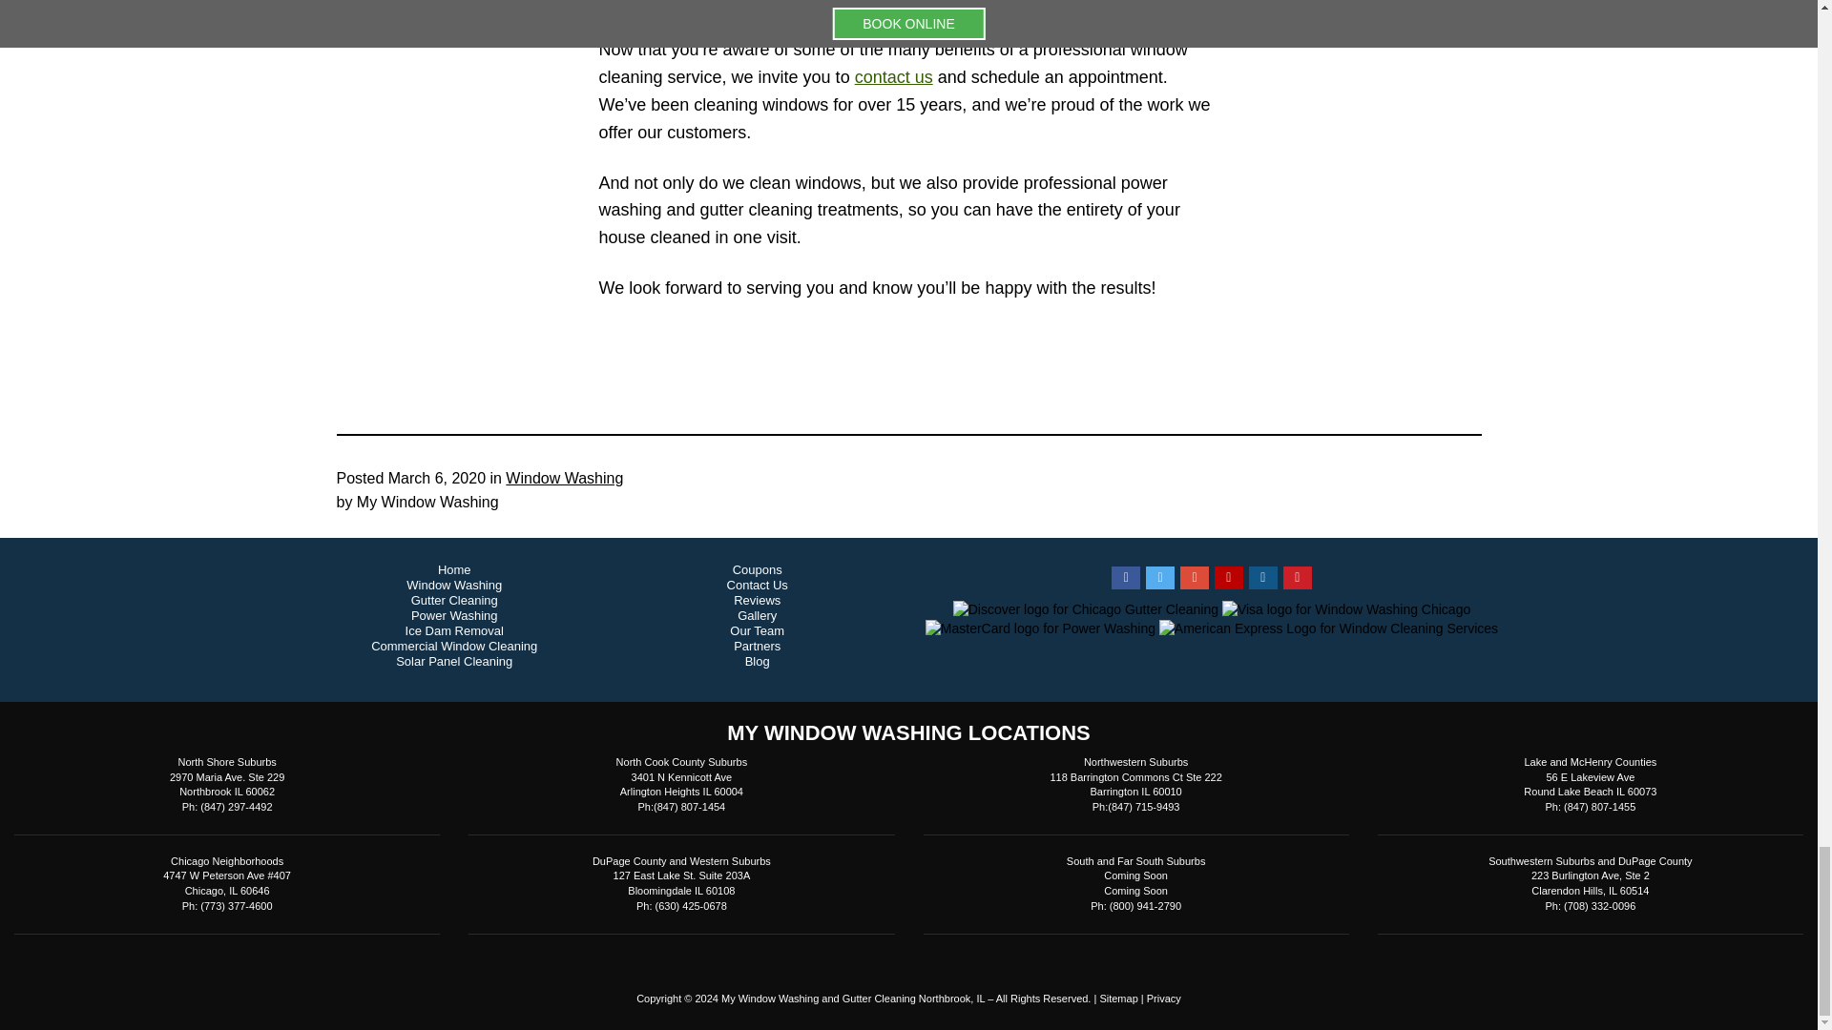 The width and height of the screenshot is (1832, 1030). What do you see at coordinates (758, 586) in the screenshot?
I see `Contact Us` at bounding box center [758, 586].